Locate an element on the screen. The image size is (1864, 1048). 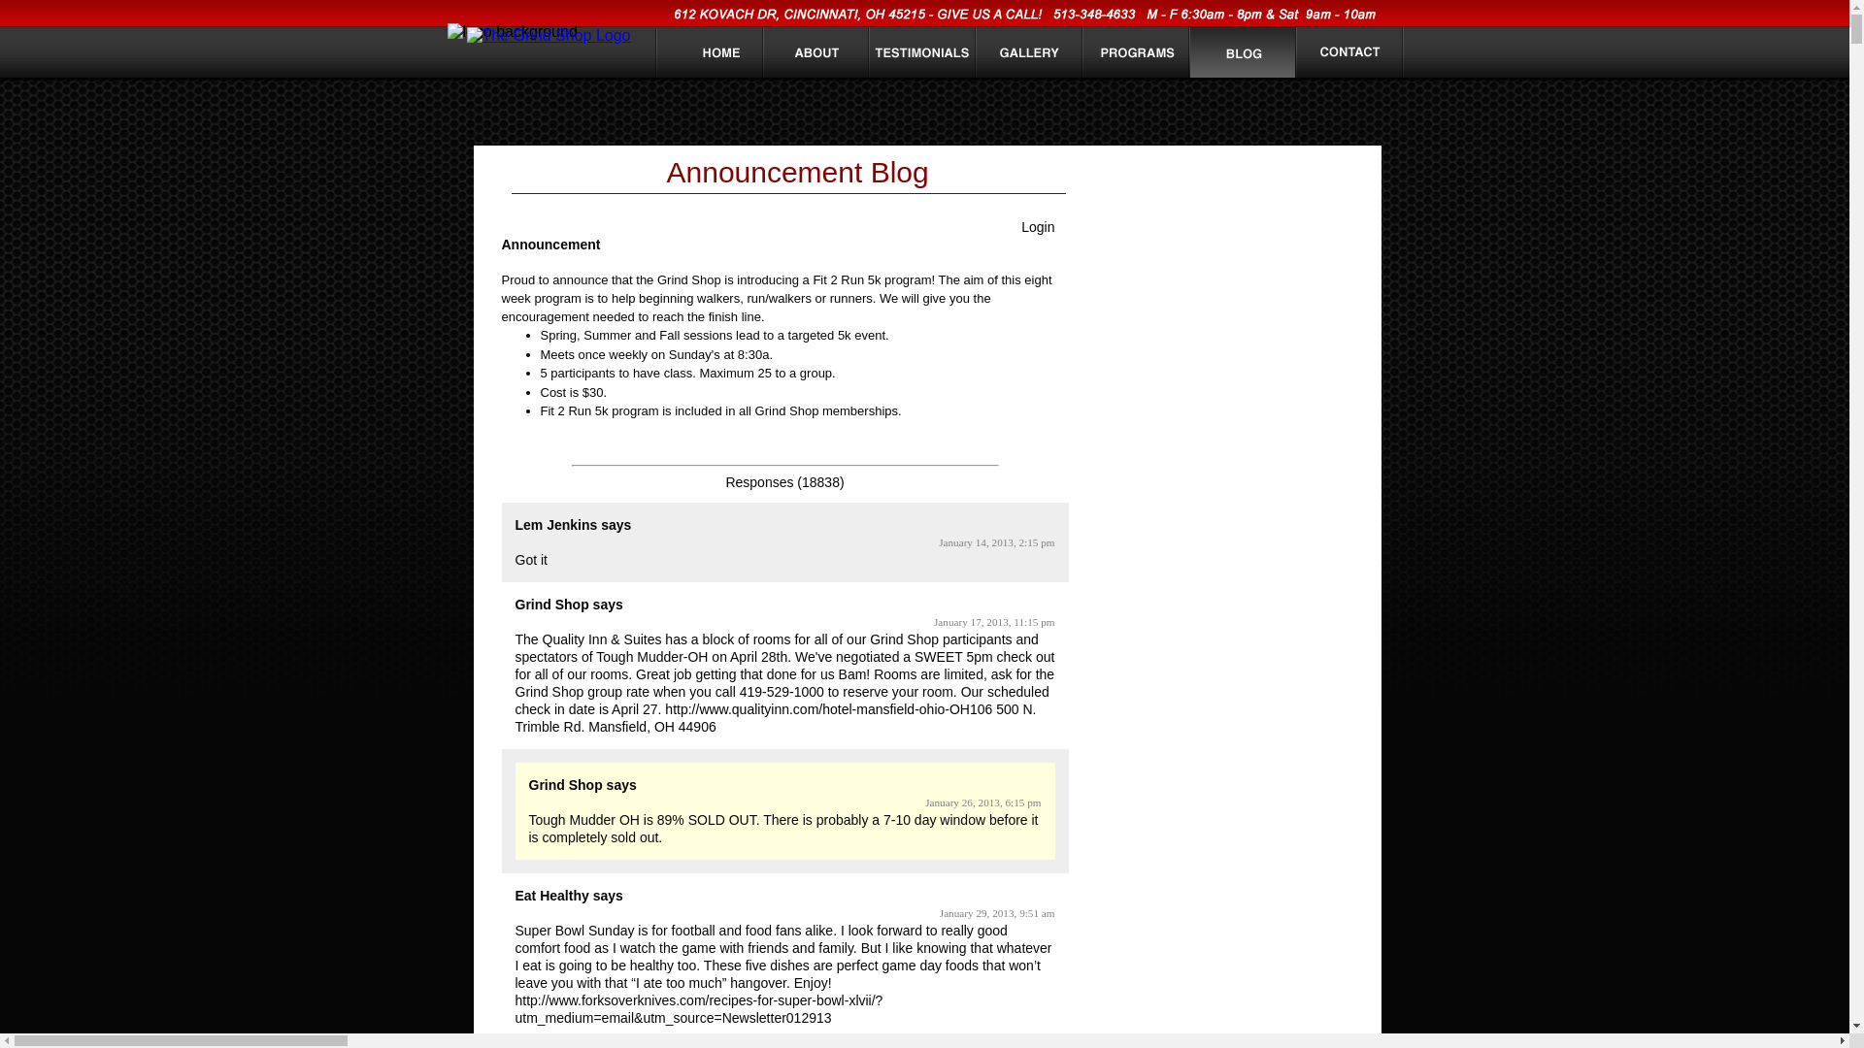
blog is located at coordinates (1243, 60).